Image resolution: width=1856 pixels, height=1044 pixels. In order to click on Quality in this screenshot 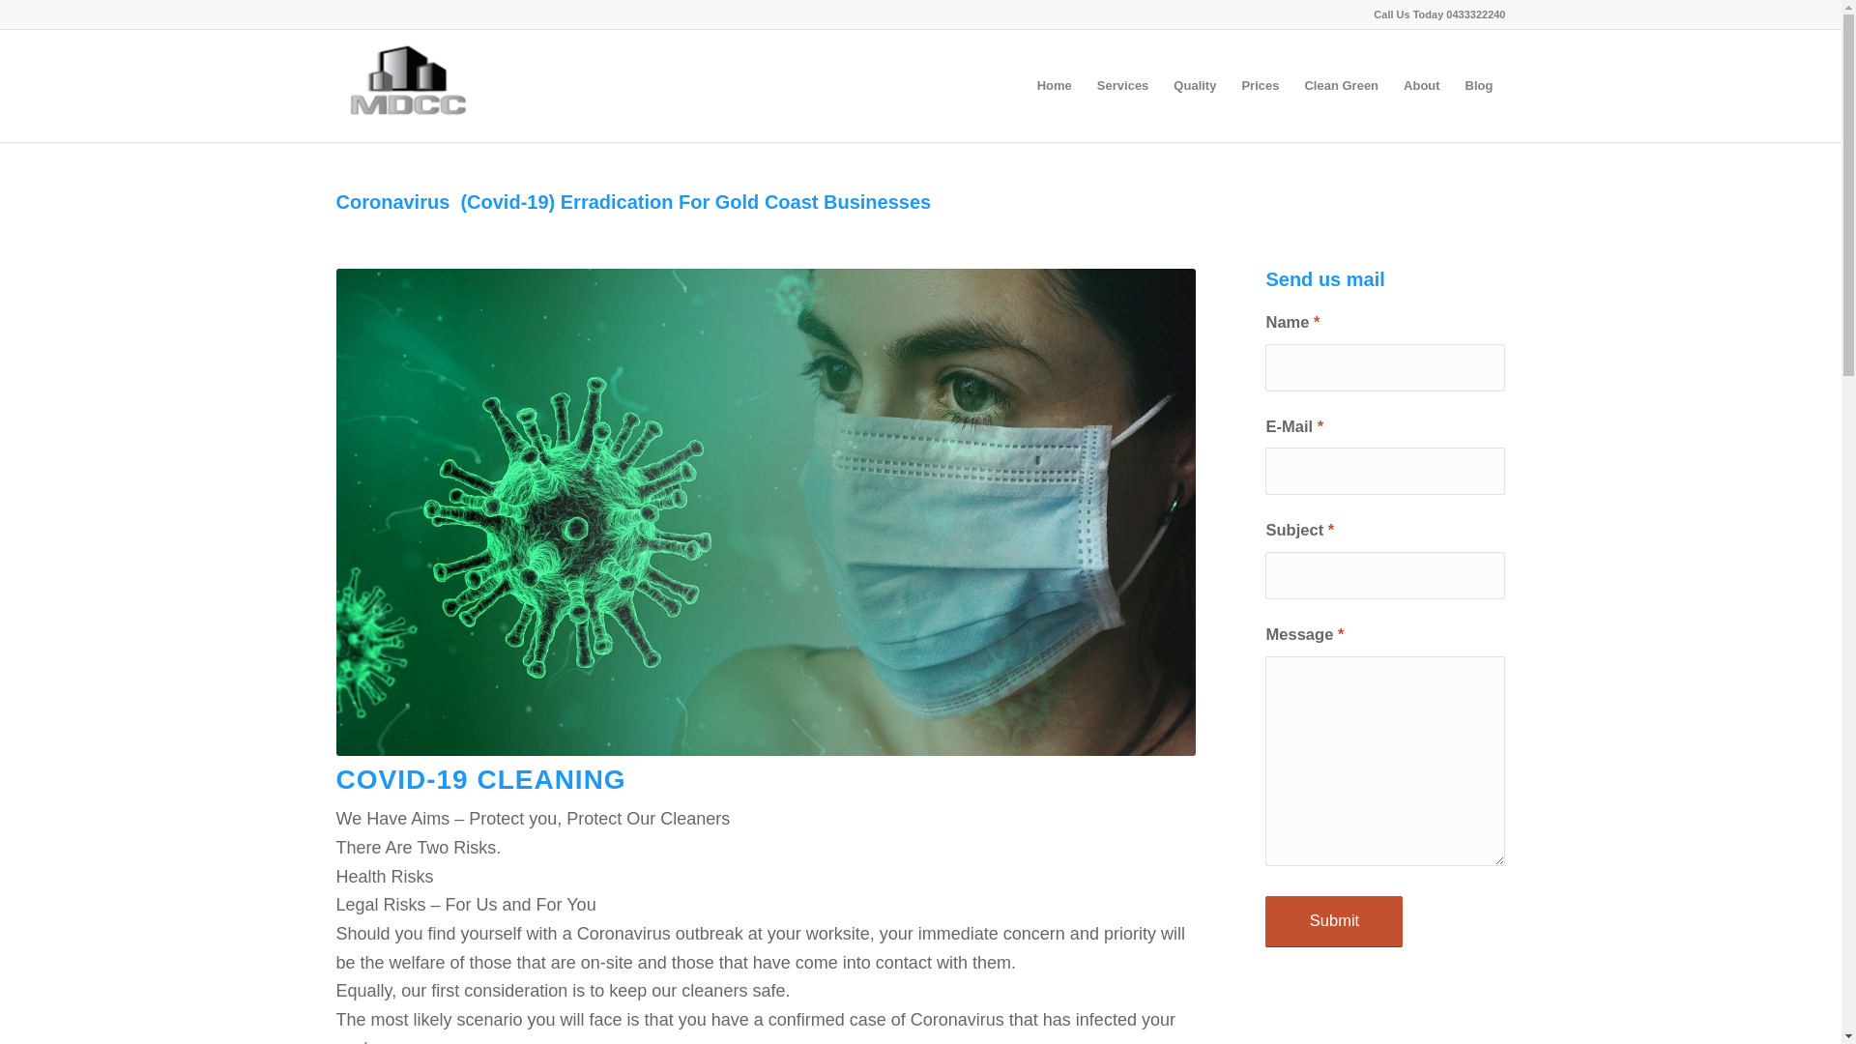, I will do `click(1195, 86)`.